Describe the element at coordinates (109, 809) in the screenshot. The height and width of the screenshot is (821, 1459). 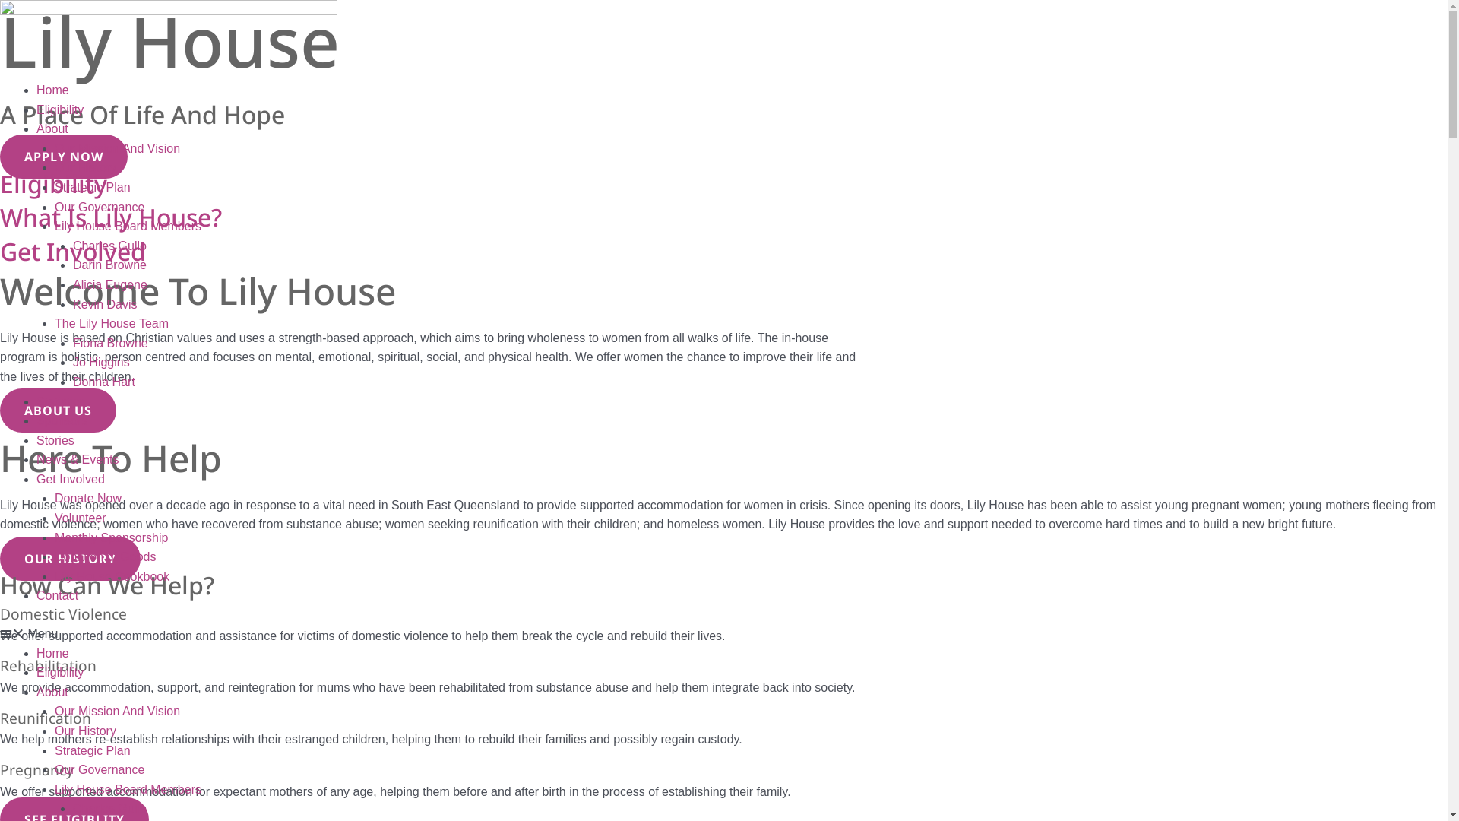
I see `Charles Gullo` at that location.